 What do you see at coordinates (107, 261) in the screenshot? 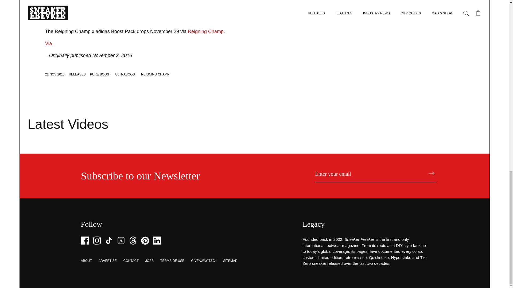
I see `ADVERTISE` at bounding box center [107, 261].